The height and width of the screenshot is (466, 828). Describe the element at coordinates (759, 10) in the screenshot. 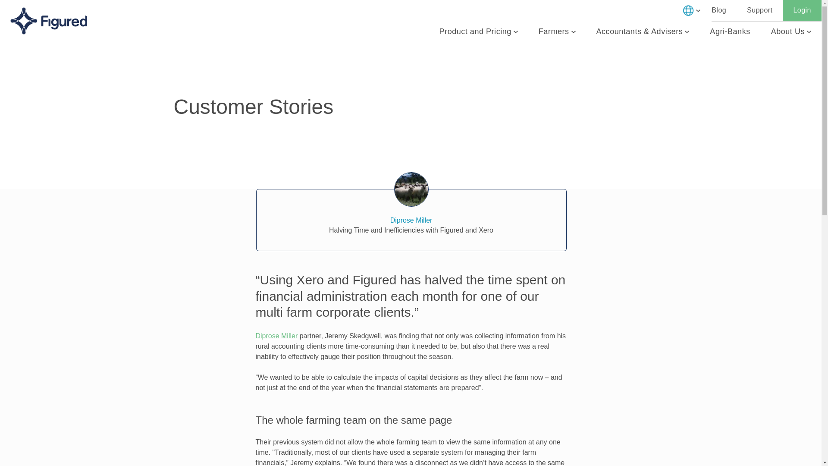

I see `Support` at that location.